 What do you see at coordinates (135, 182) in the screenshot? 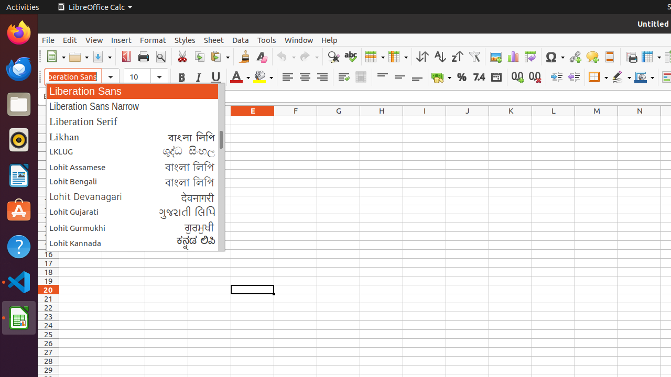
I see `Lohit Bengali` at bounding box center [135, 182].